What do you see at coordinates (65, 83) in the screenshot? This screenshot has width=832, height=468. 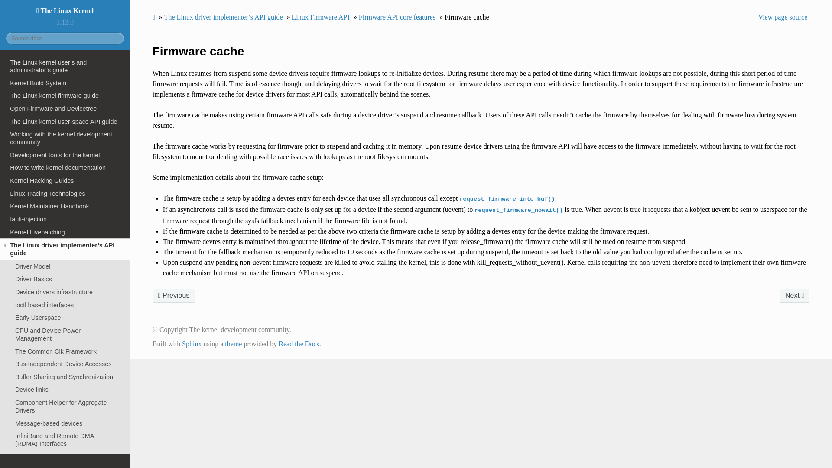 I see `Kernel Build System` at bounding box center [65, 83].